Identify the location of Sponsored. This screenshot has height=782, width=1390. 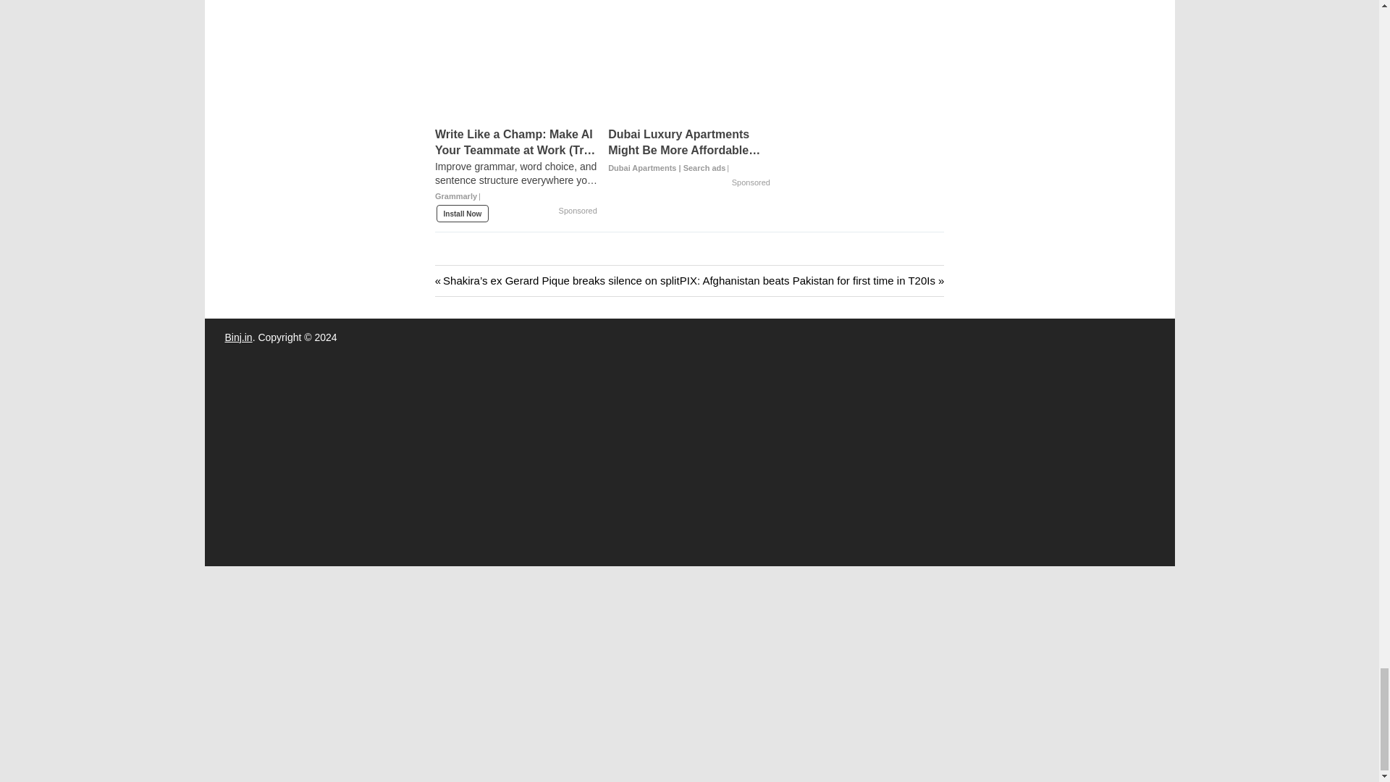
(578, 211).